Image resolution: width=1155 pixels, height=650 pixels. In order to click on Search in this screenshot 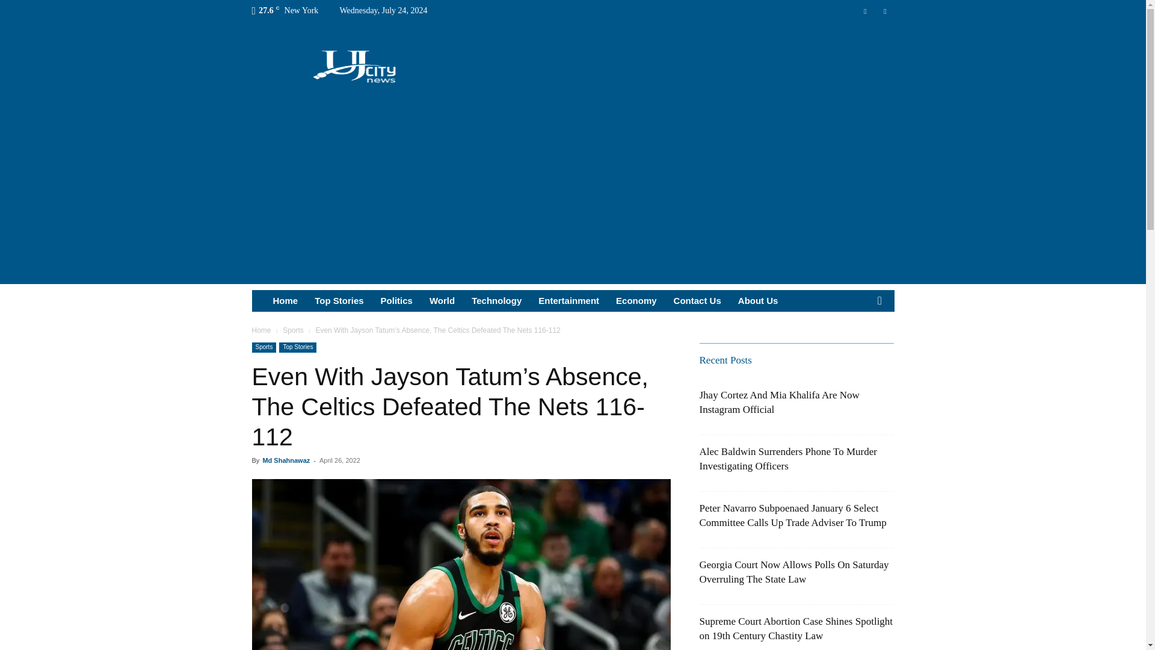, I will do `click(860, 345)`.